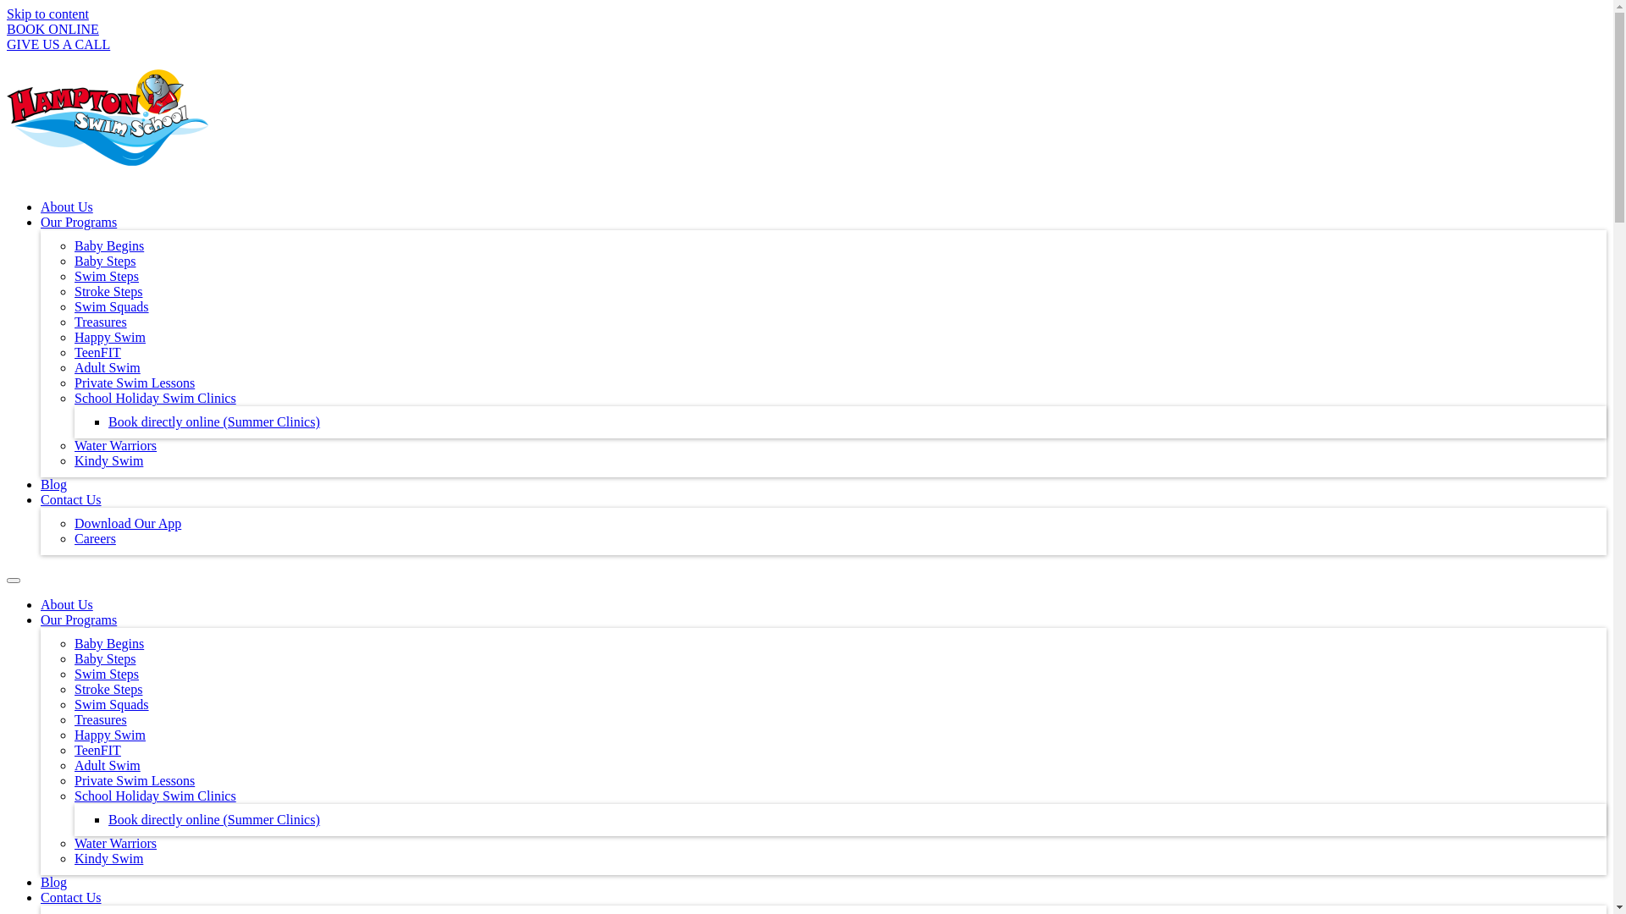 This screenshot has width=1626, height=914. Describe the element at coordinates (105, 658) in the screenshot. I see `Baby Steps` at that location.